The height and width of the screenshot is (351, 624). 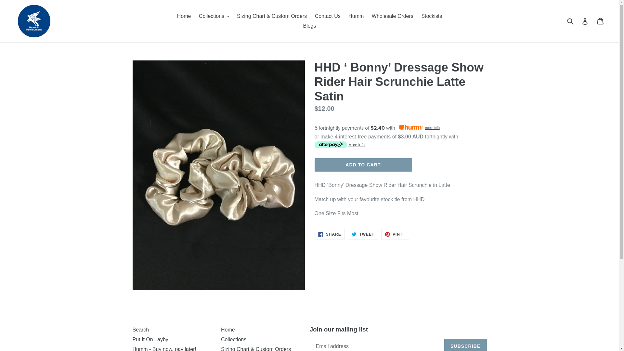 I want to click on Log in, so click(x=585, y=21).